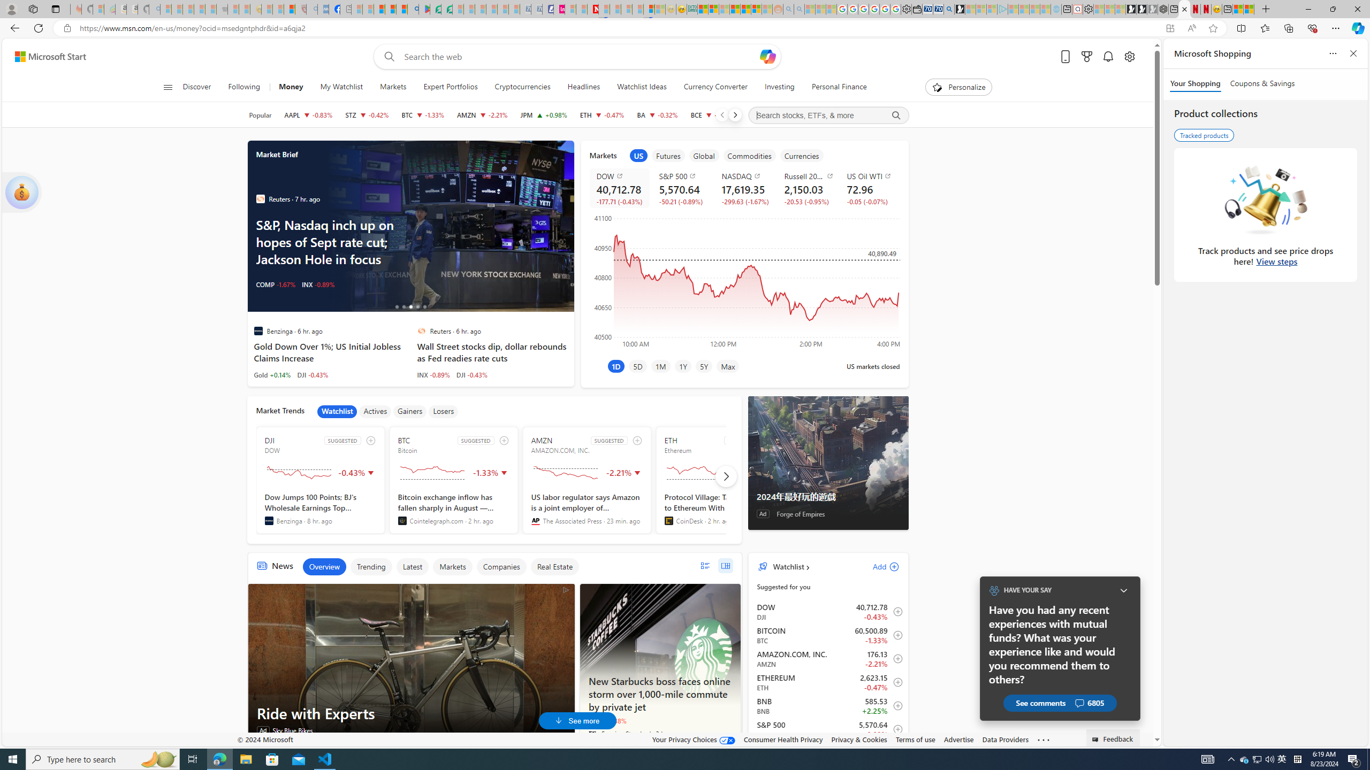 Image resolution: width=1370 pixels, height=770 pixels. Describe the element at coordinates (424, 9) in the screenshot. I see `Bluey: Let's Play! - Apps on Google Play` at that location.